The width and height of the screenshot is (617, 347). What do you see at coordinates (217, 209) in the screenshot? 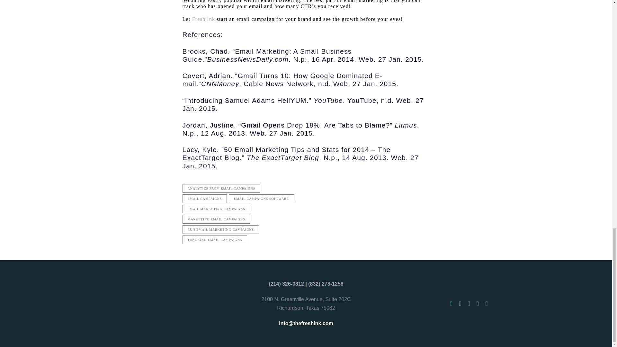
I see `EMAIL MARKETING CAMPAIGNS` at bounding box center [217, 209].